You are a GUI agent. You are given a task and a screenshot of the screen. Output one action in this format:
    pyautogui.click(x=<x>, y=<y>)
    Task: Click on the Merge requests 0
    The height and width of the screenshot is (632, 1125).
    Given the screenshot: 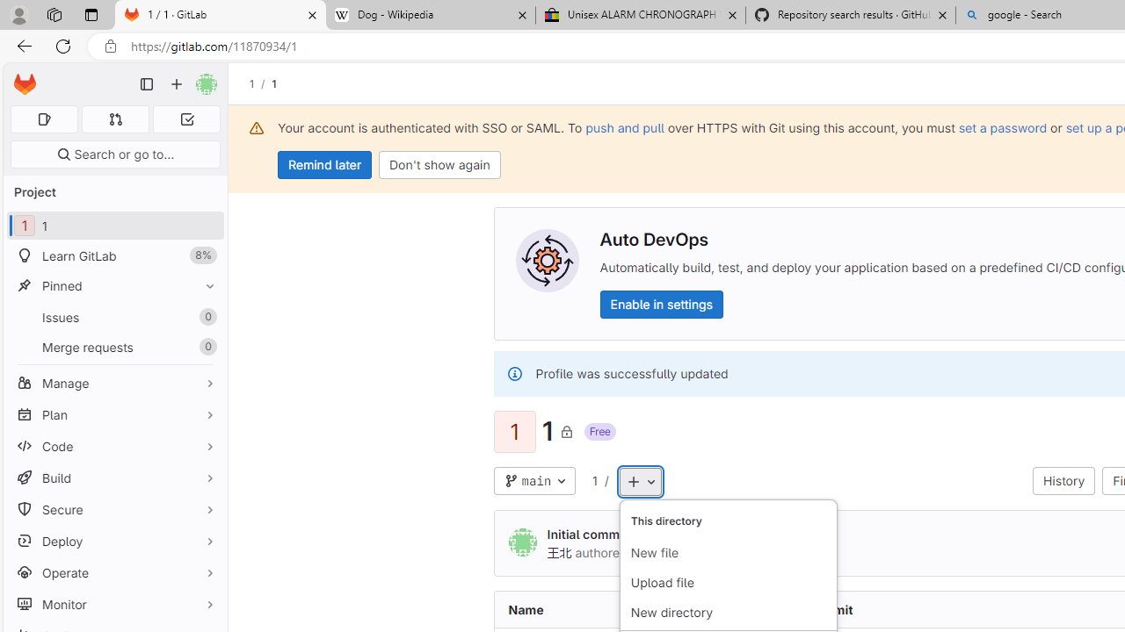 What is the action you would take?
    pyautogui.click(x=114, y=346)
    